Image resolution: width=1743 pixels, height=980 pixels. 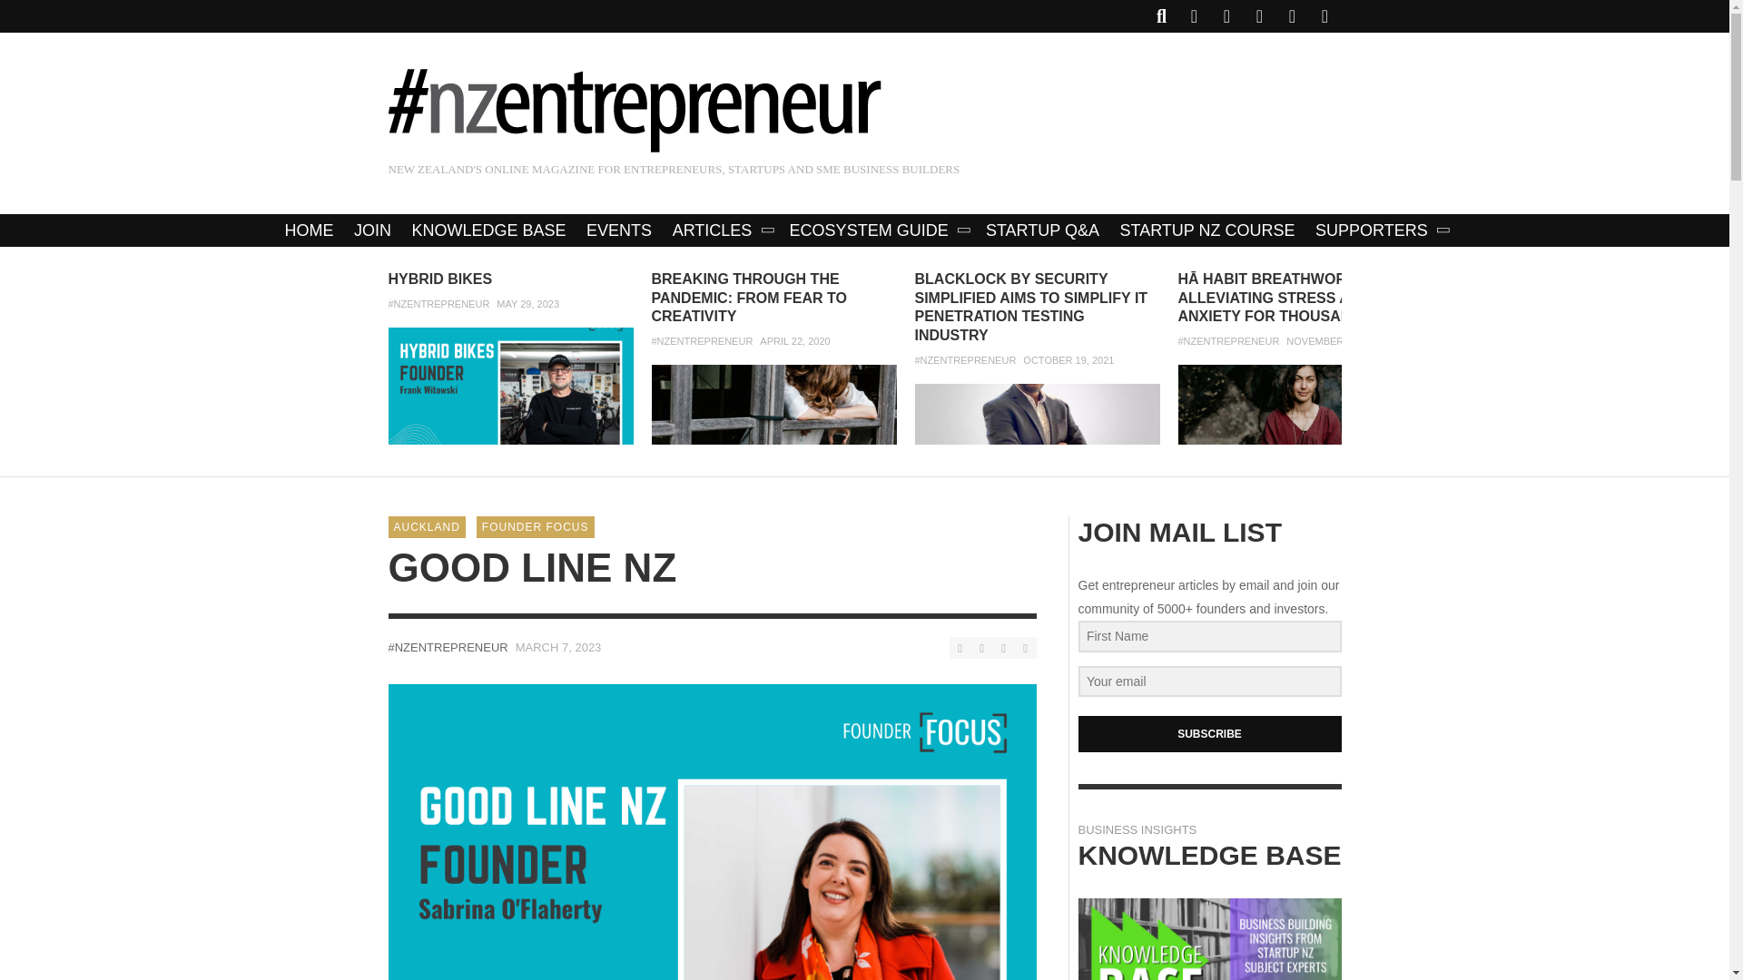 I want to click on EVENTS, so click(x=619, y=230).